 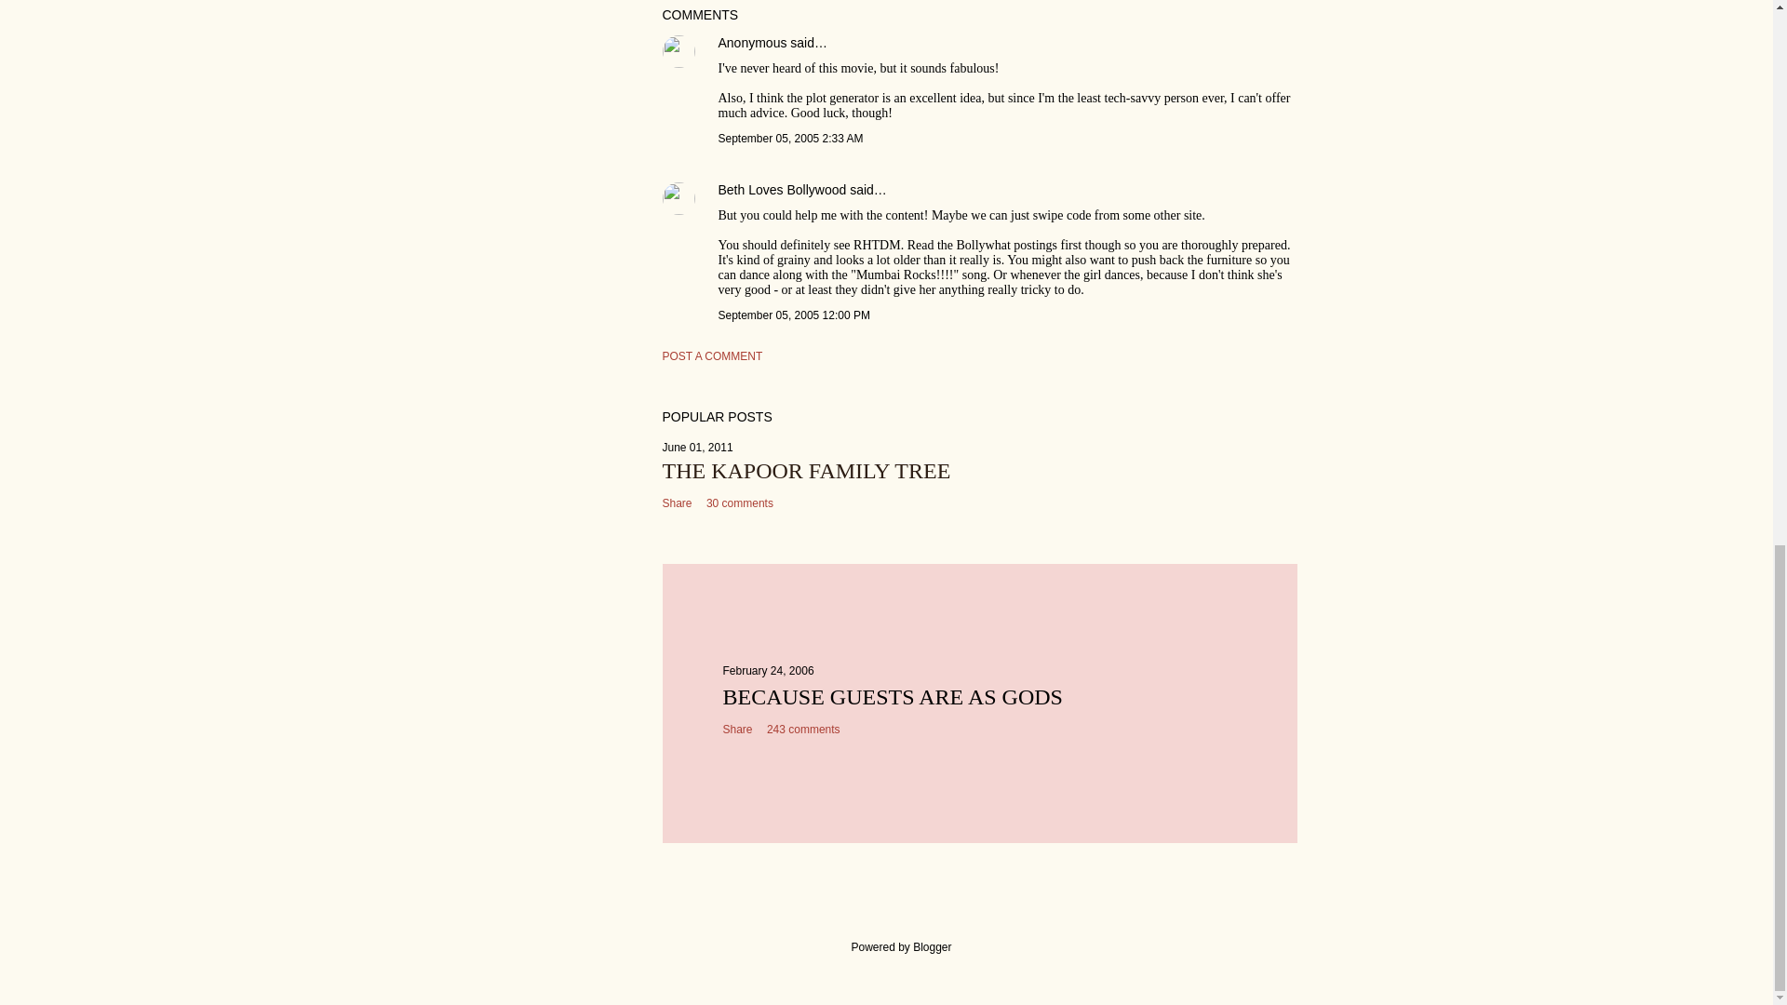 I want to click on February 24, 2006, so click(x=767, y=670).